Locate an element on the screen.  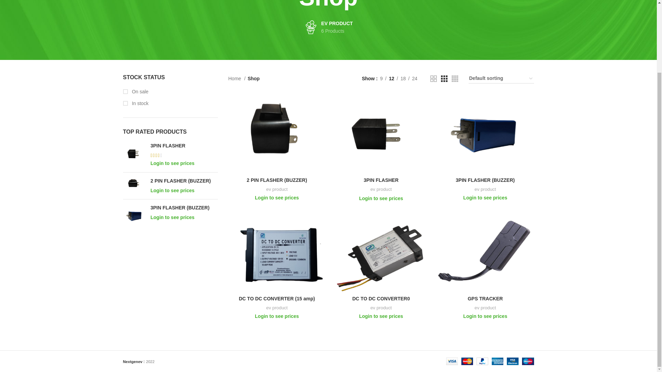
Login to see prices is located at coordinates (172, 190).